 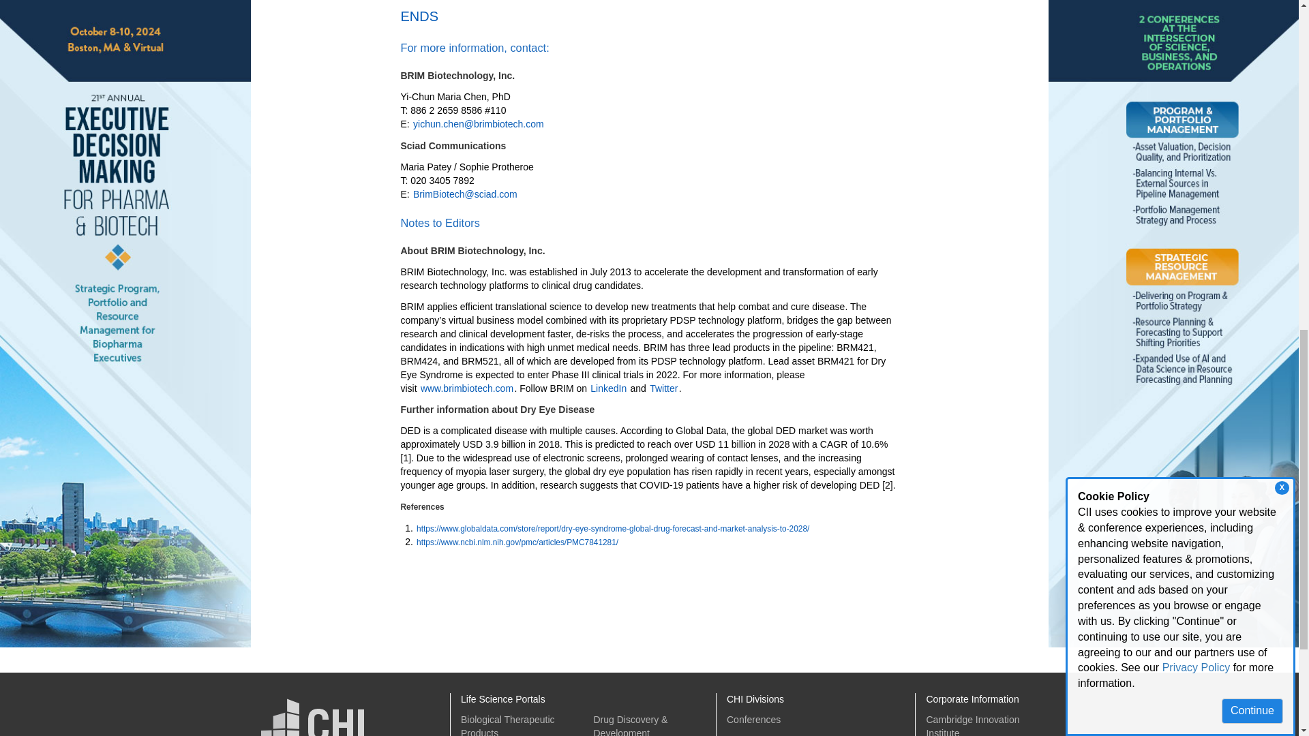 What do you see at coordinates (526, 601) in the screenshot?
I see `3rd party ad content` at bounding box center [526, 601].